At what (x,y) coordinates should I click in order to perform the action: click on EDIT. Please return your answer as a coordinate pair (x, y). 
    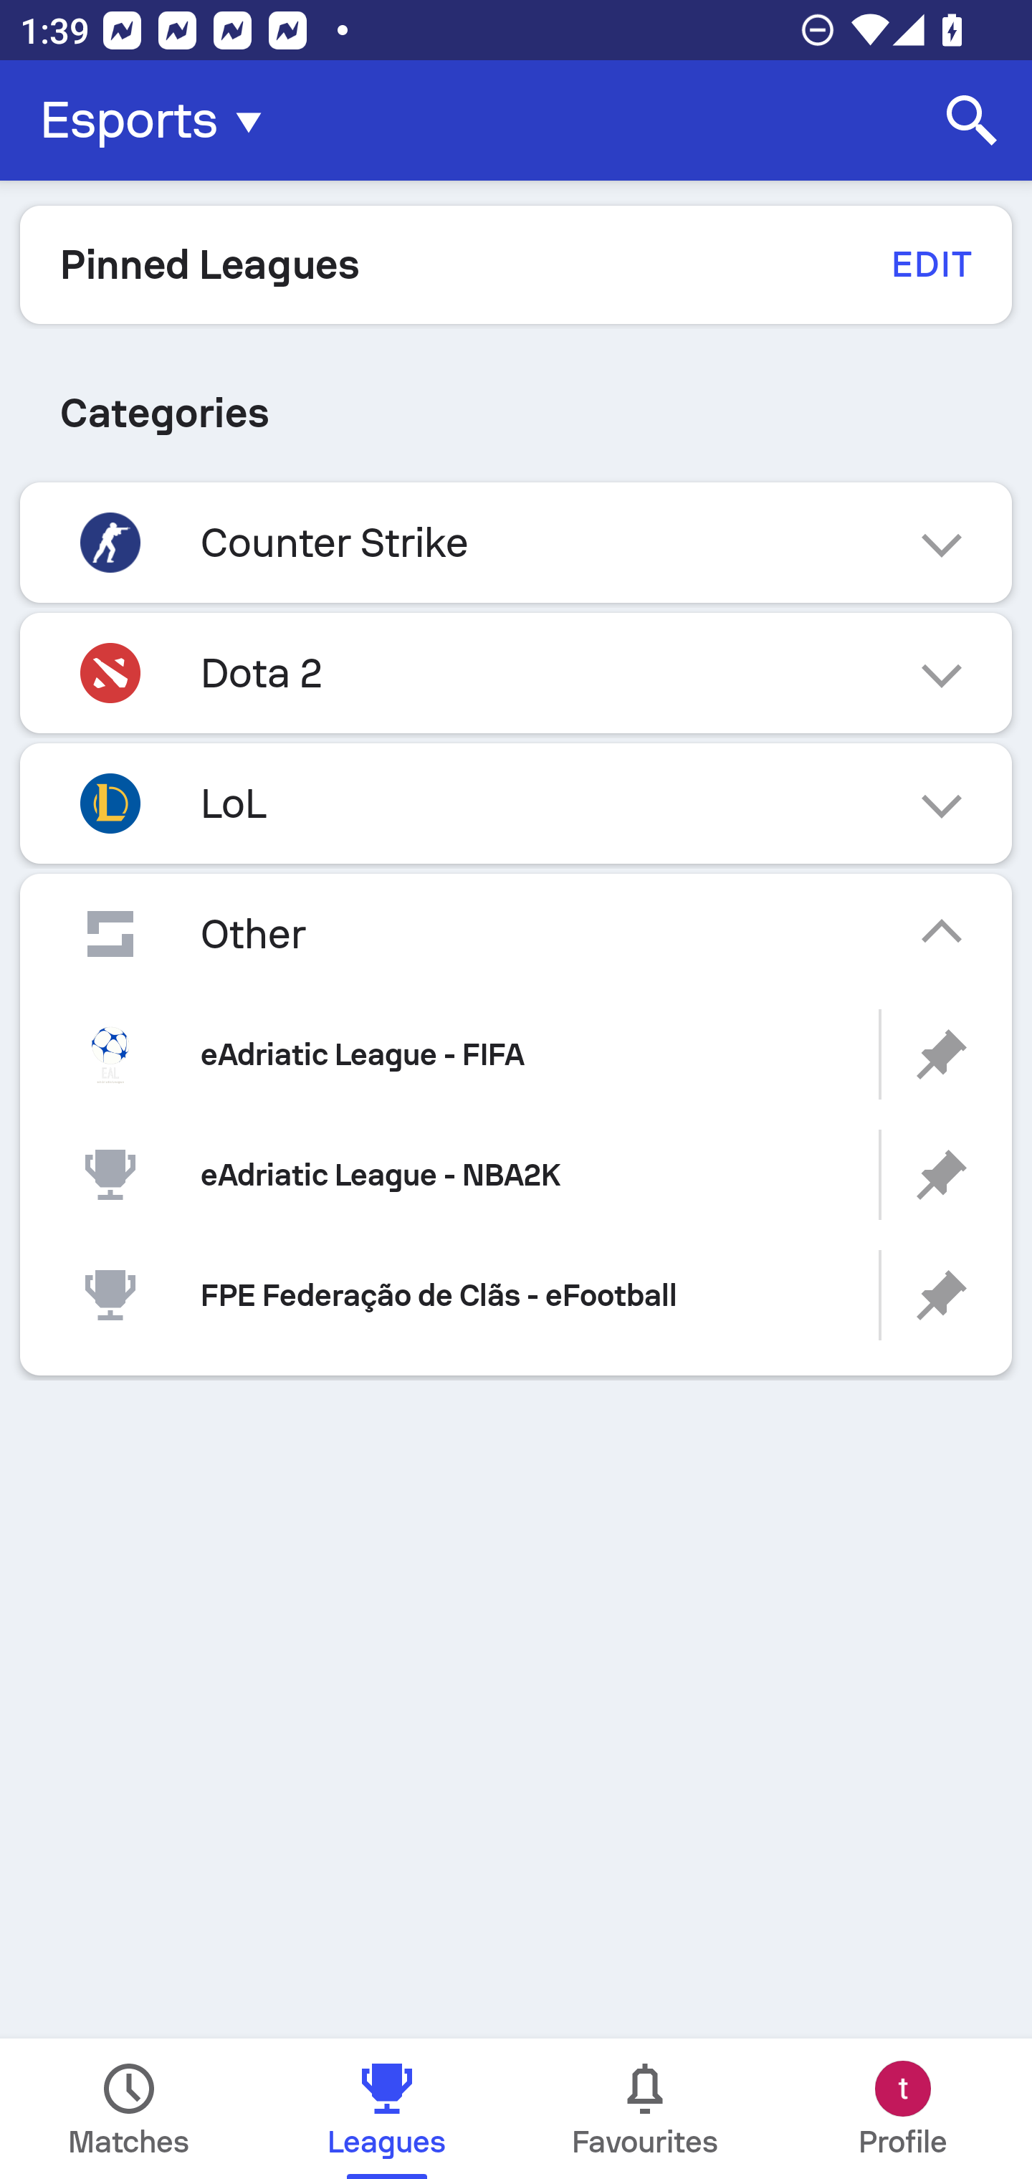
    Looking at the image, I should click on (930, 264).